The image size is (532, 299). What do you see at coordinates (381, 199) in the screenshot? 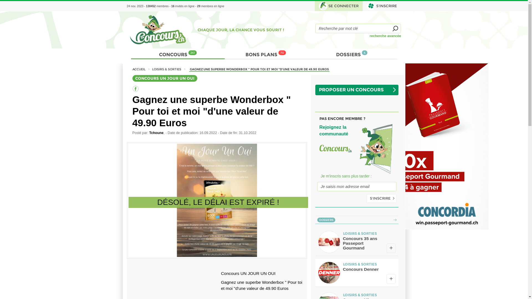
I see `S'INSCRIRE` at bounding box center [381, 199].